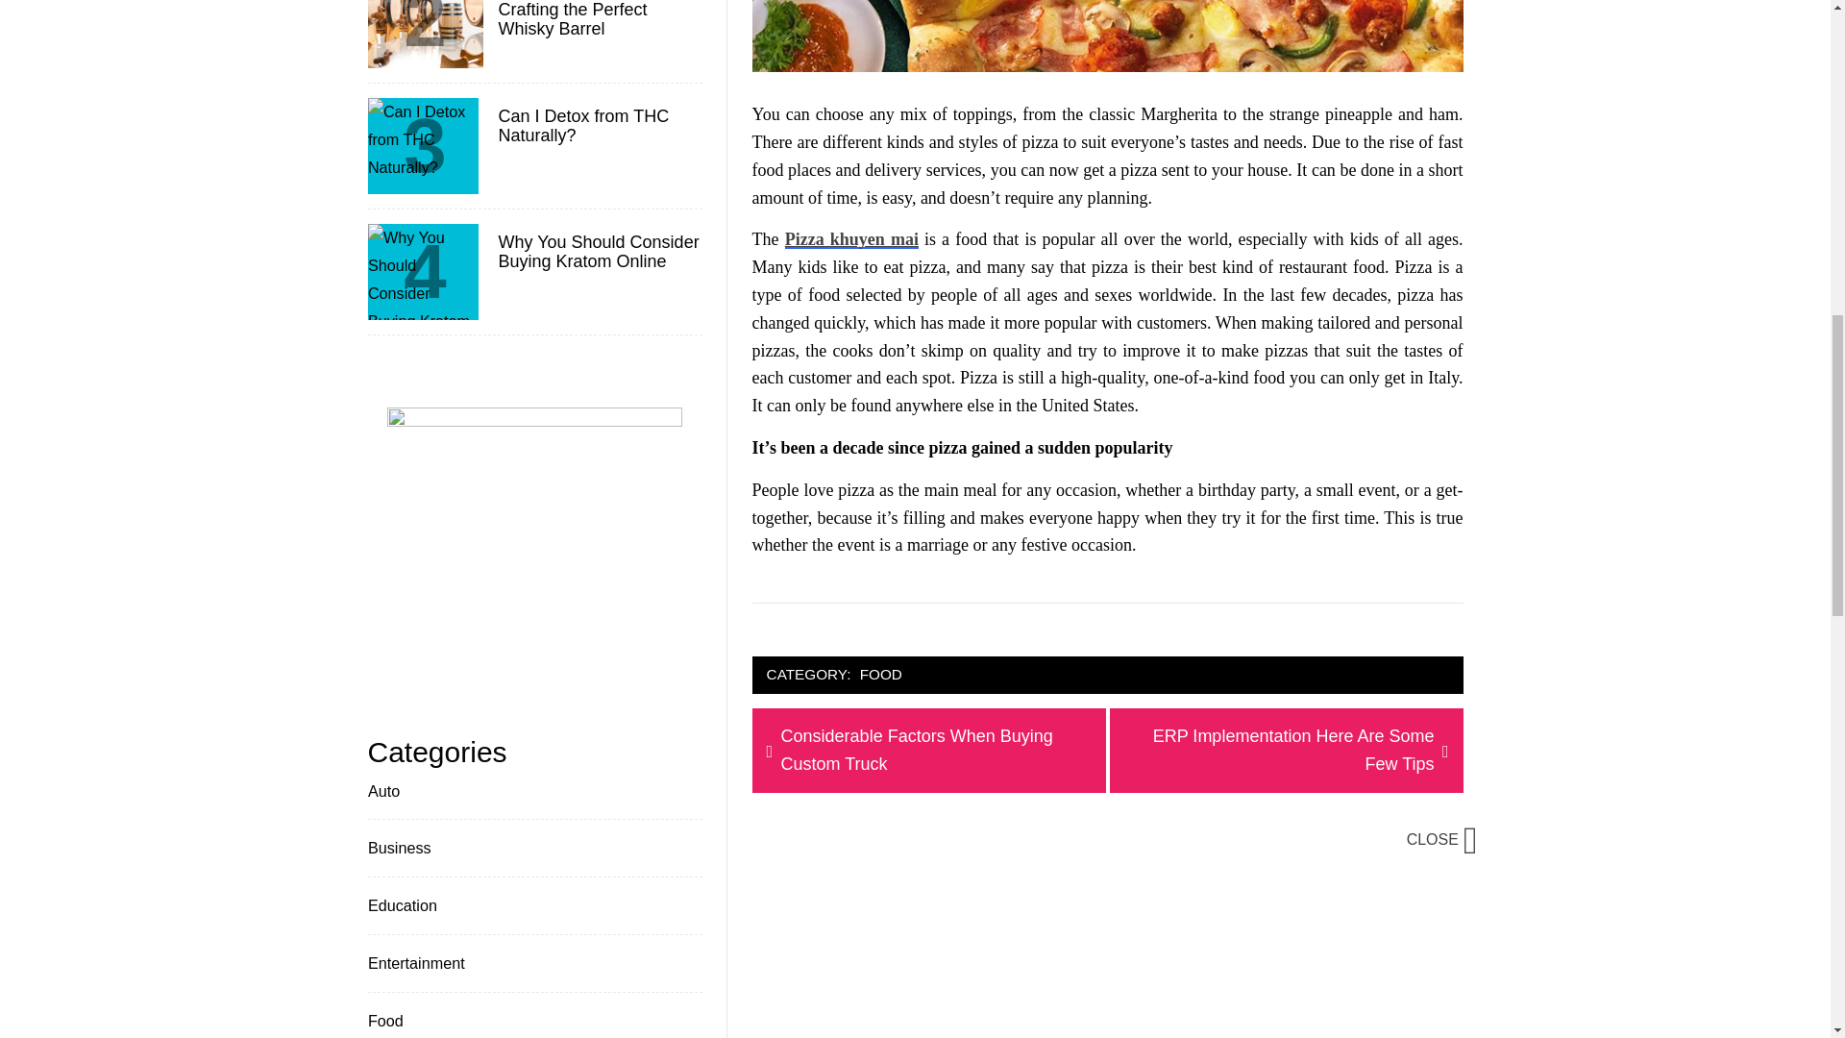 The height and width of the screenshot is (1038, 1845). I want to click on Food, so click(413, 963).